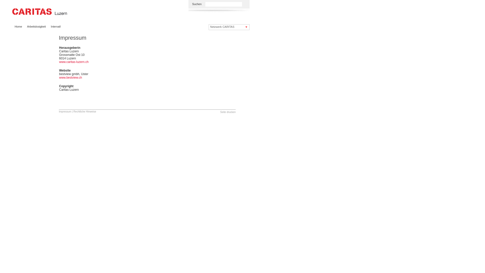 This screenshot has width=485, height=273. What do you see at coordinates (40, 12) in the screenshot?
I see `Caritas Arbeit Luzern` at bounding box center [40, 12].